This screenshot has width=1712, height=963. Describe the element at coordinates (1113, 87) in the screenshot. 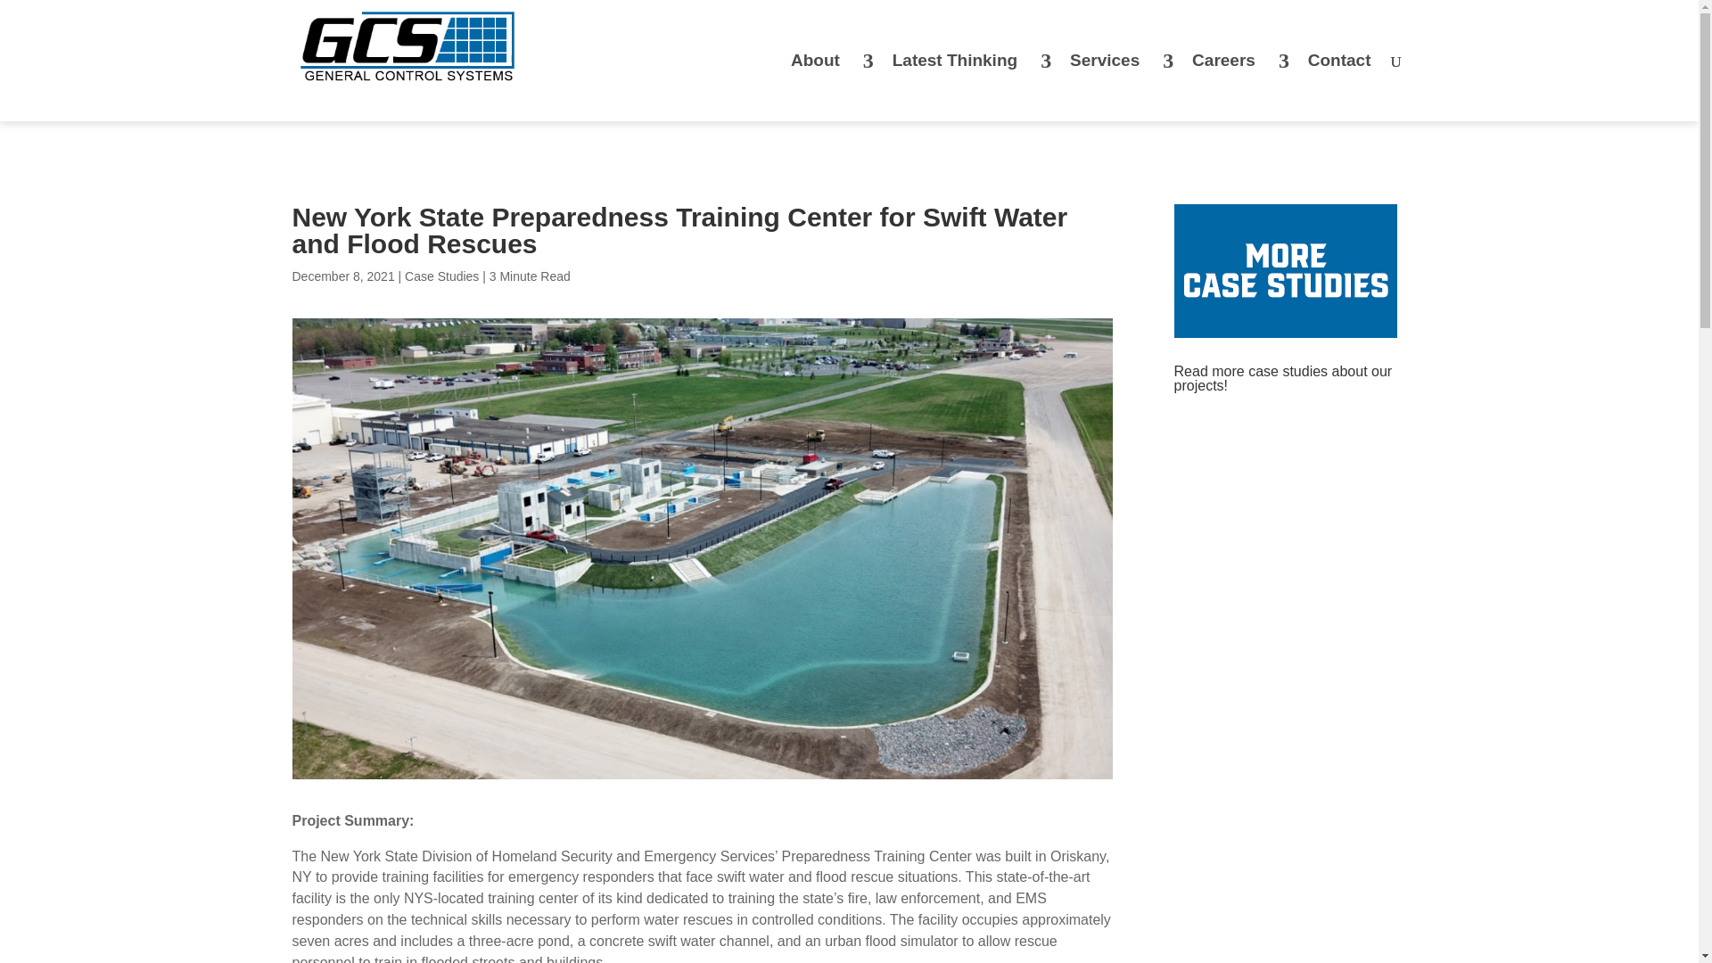

I see `Services` at that location.